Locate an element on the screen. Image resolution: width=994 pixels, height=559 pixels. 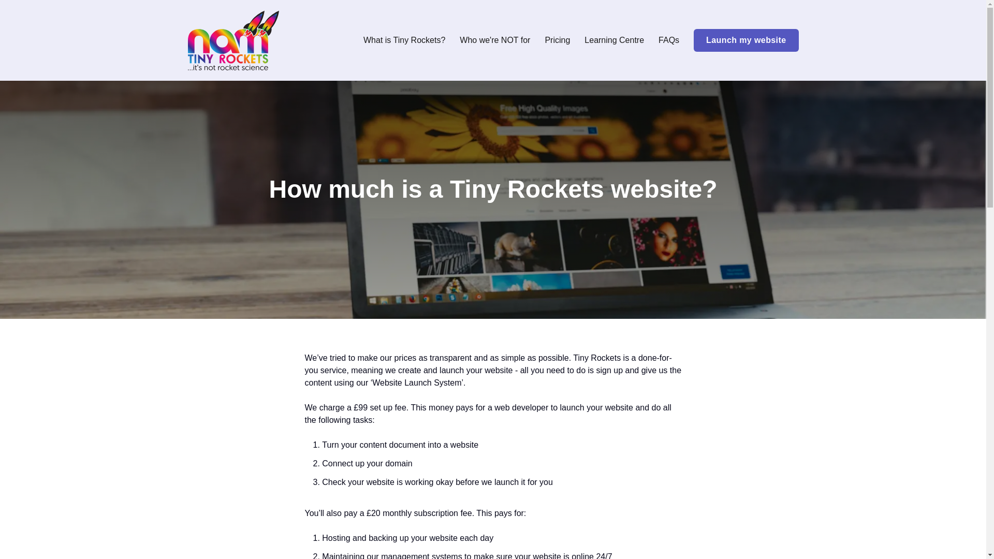
FAQs is located at coordinates (668, 40).